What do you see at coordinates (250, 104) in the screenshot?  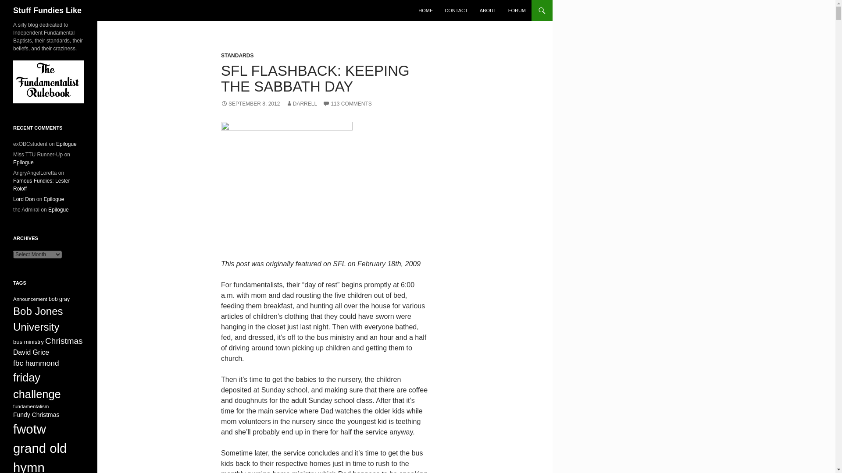 I see `SEPTEMBER 8, 2012` at bounding box center [250, 104].